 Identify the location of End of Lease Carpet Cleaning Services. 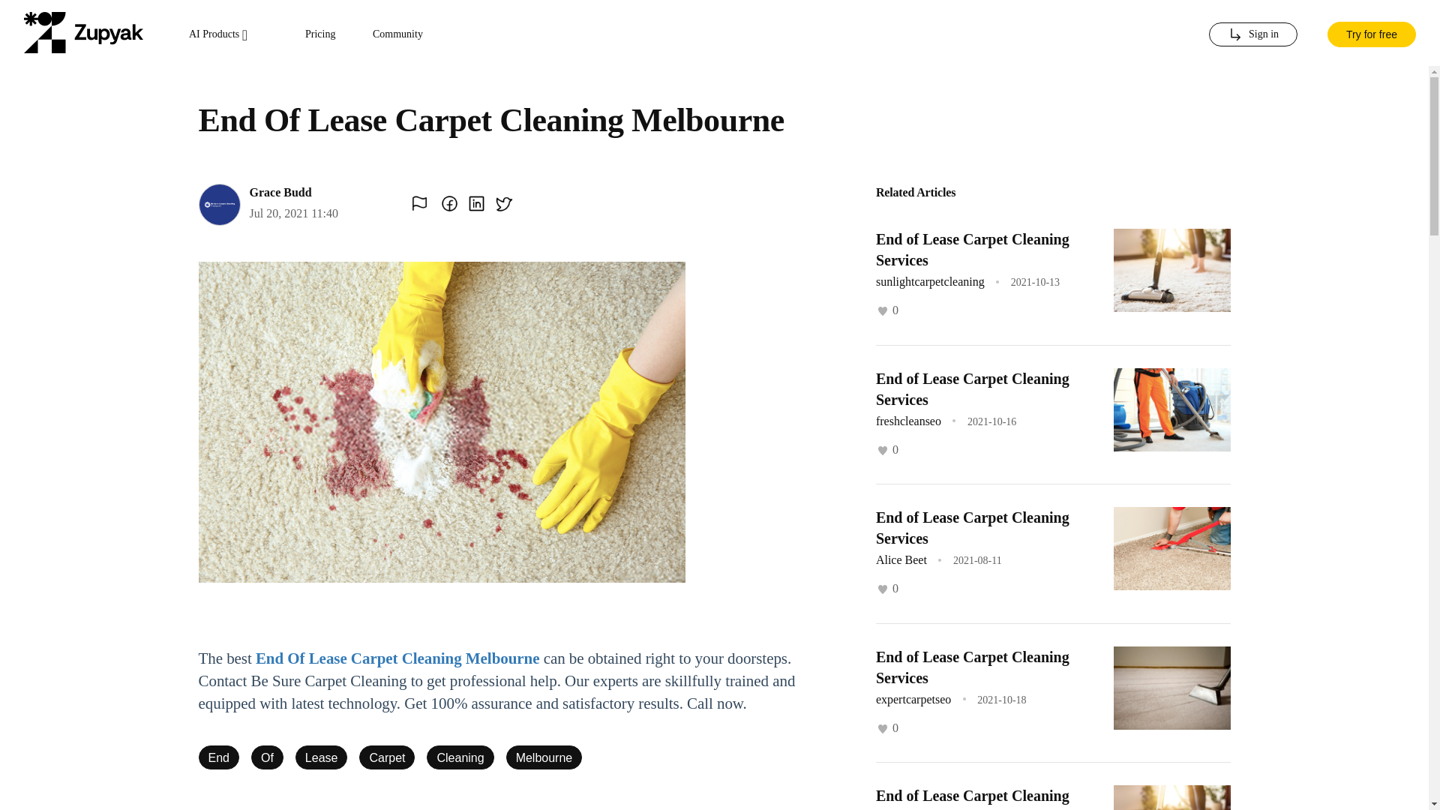
(972, 528).